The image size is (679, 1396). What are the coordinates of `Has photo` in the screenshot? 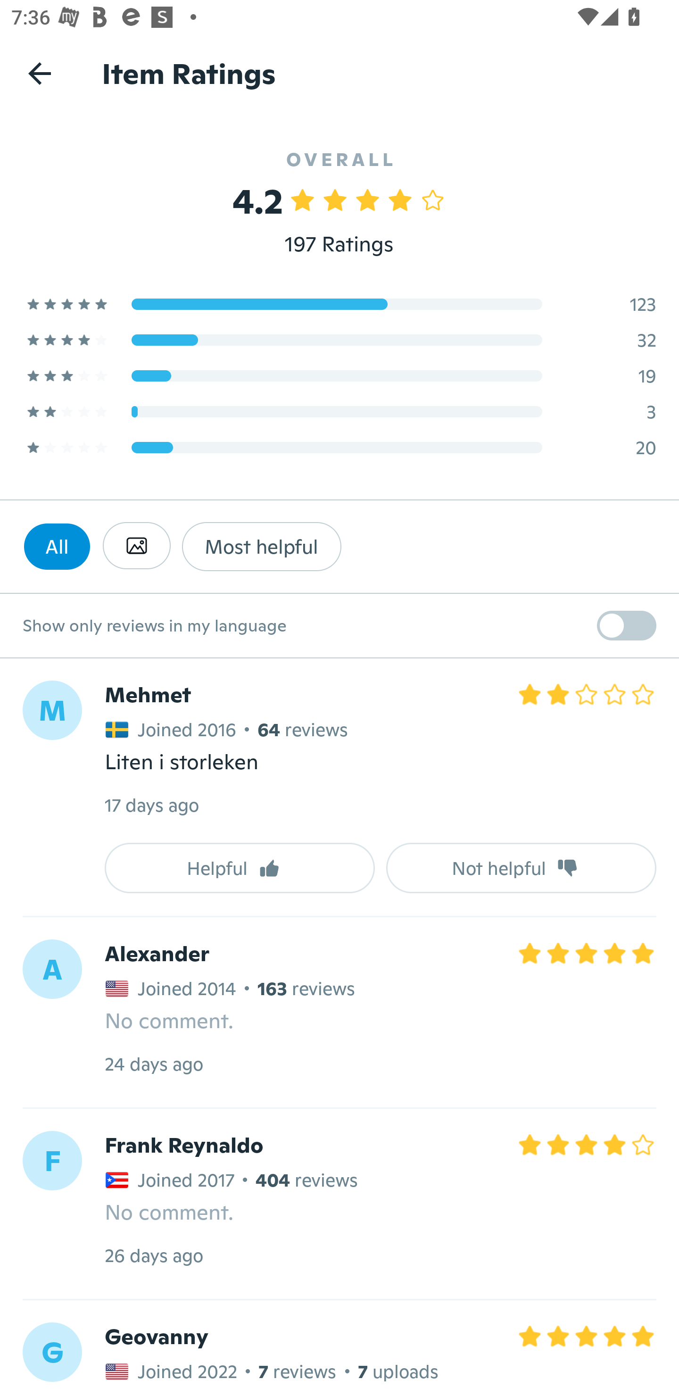 It's located at (136, 546).